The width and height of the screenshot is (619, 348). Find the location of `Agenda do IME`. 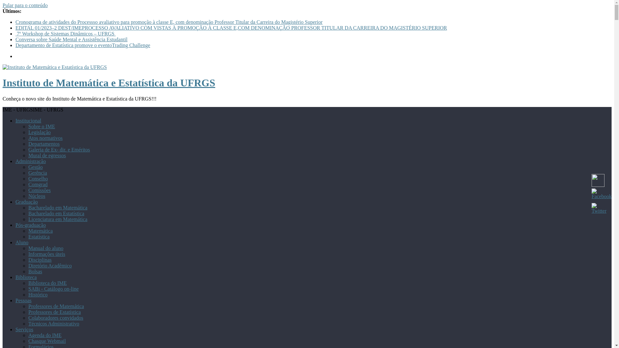

Agenda do IME is located at coordinates (45, 335).